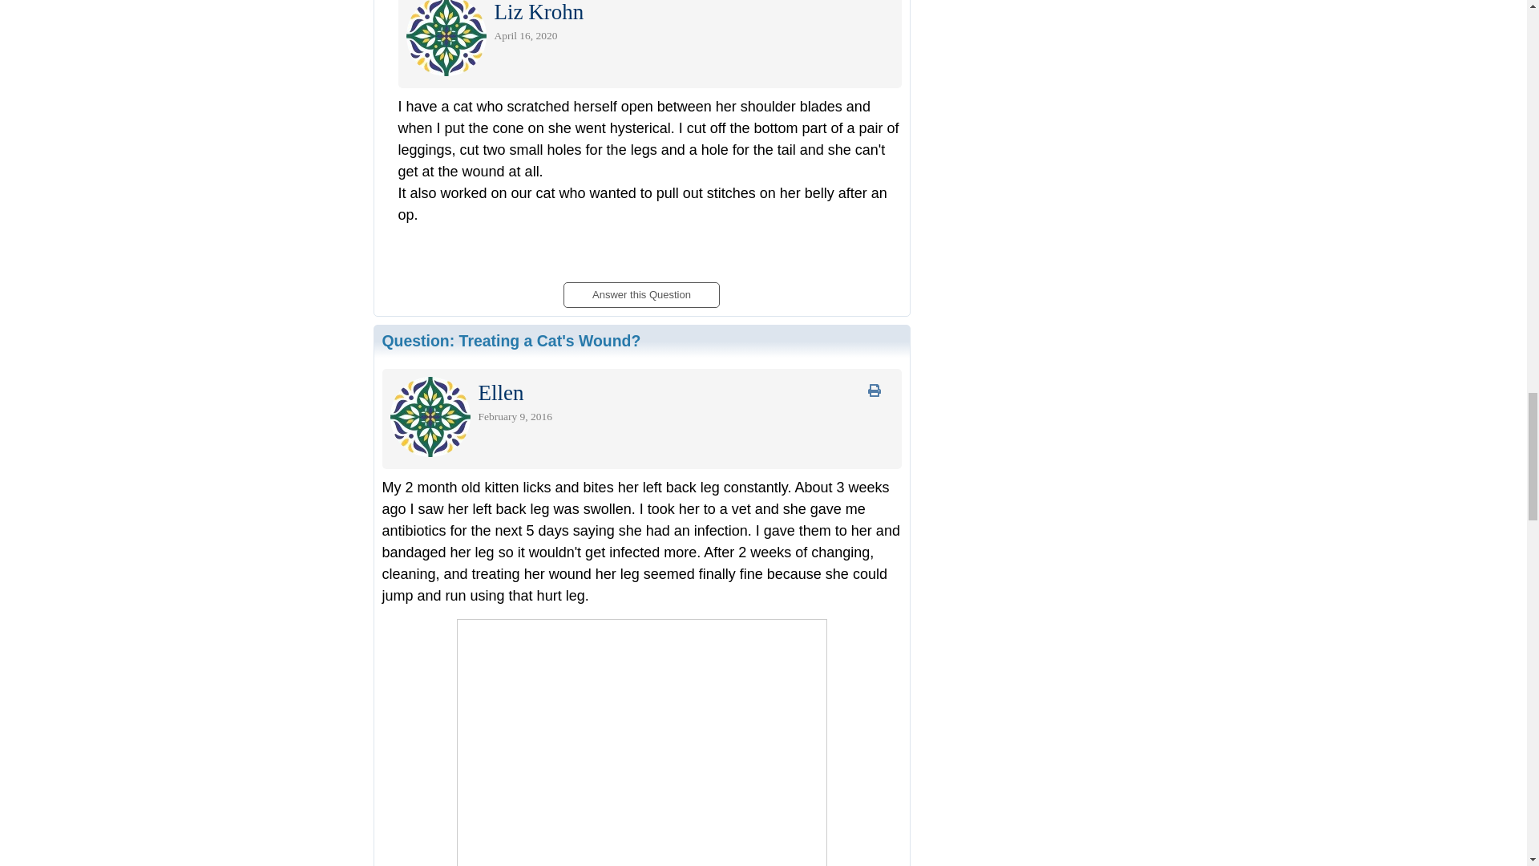 Image resolution: width=1539 pixels, height=866 pixels. Describe the element at coordinates (640, 290) in the screenshot. I see `Answer this Question` at that location.